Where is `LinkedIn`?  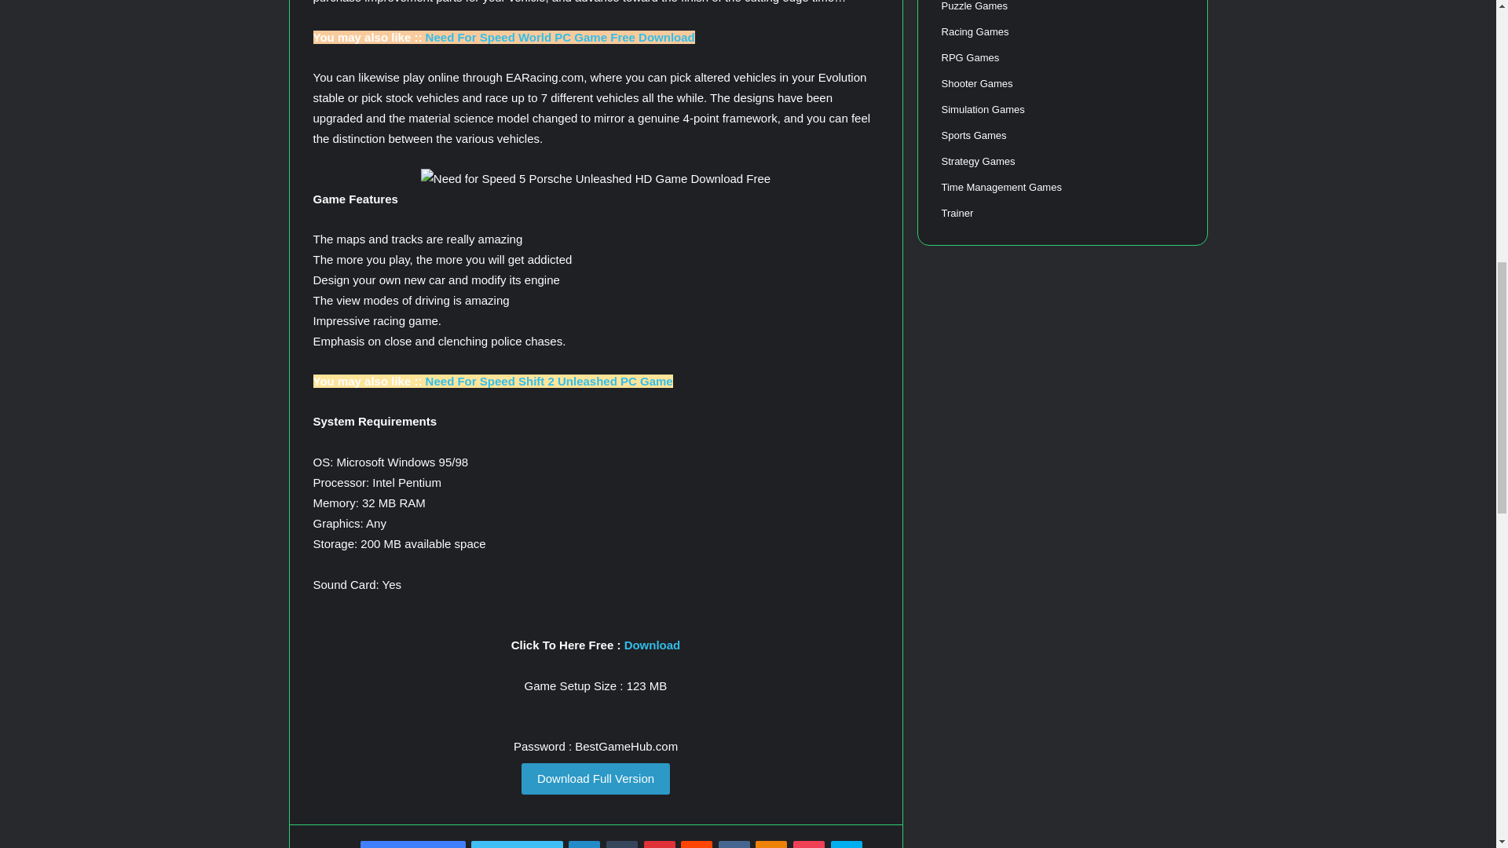 LinkedIn is located at coordinates (584, 845).